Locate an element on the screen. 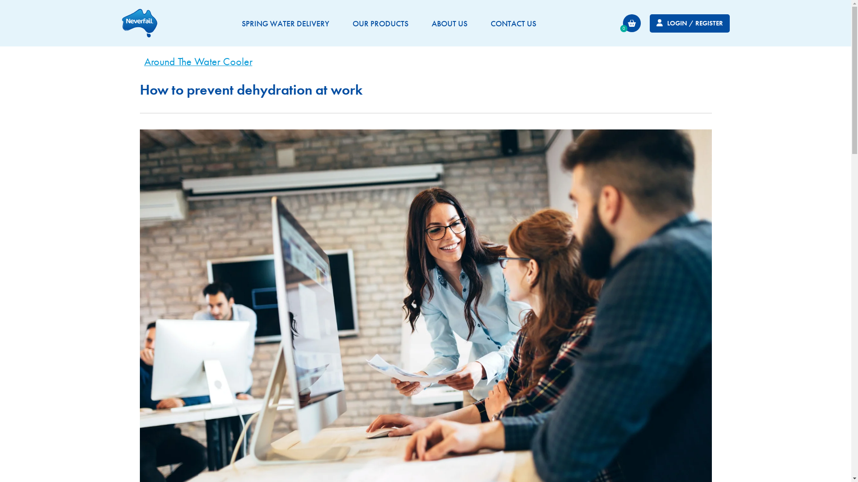 This screenshot has height=482, width=858. OUR PRODUCTS is located at coordinates (381, 23).